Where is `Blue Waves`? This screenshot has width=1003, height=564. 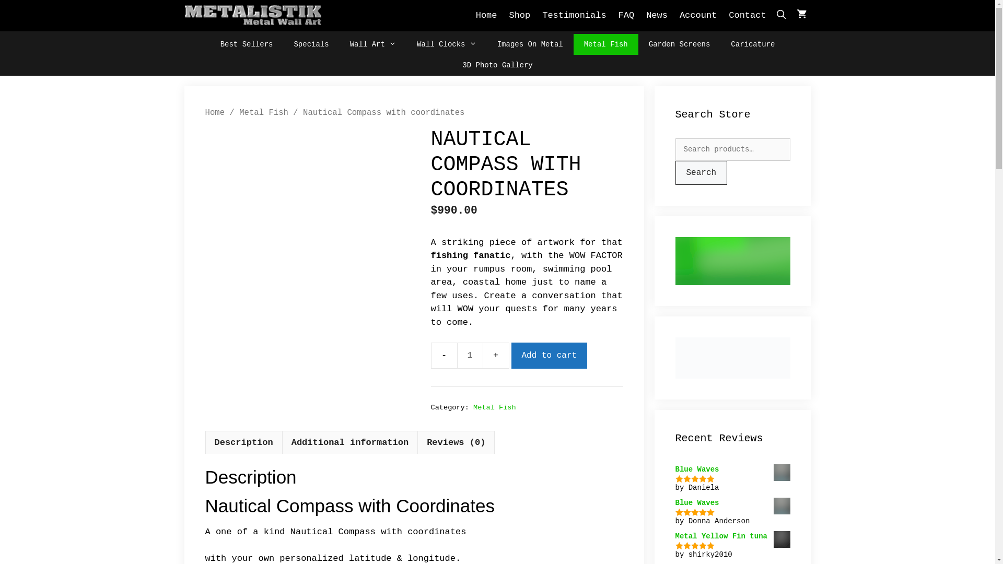 Blue Waves is located at coordinates (782, 506).